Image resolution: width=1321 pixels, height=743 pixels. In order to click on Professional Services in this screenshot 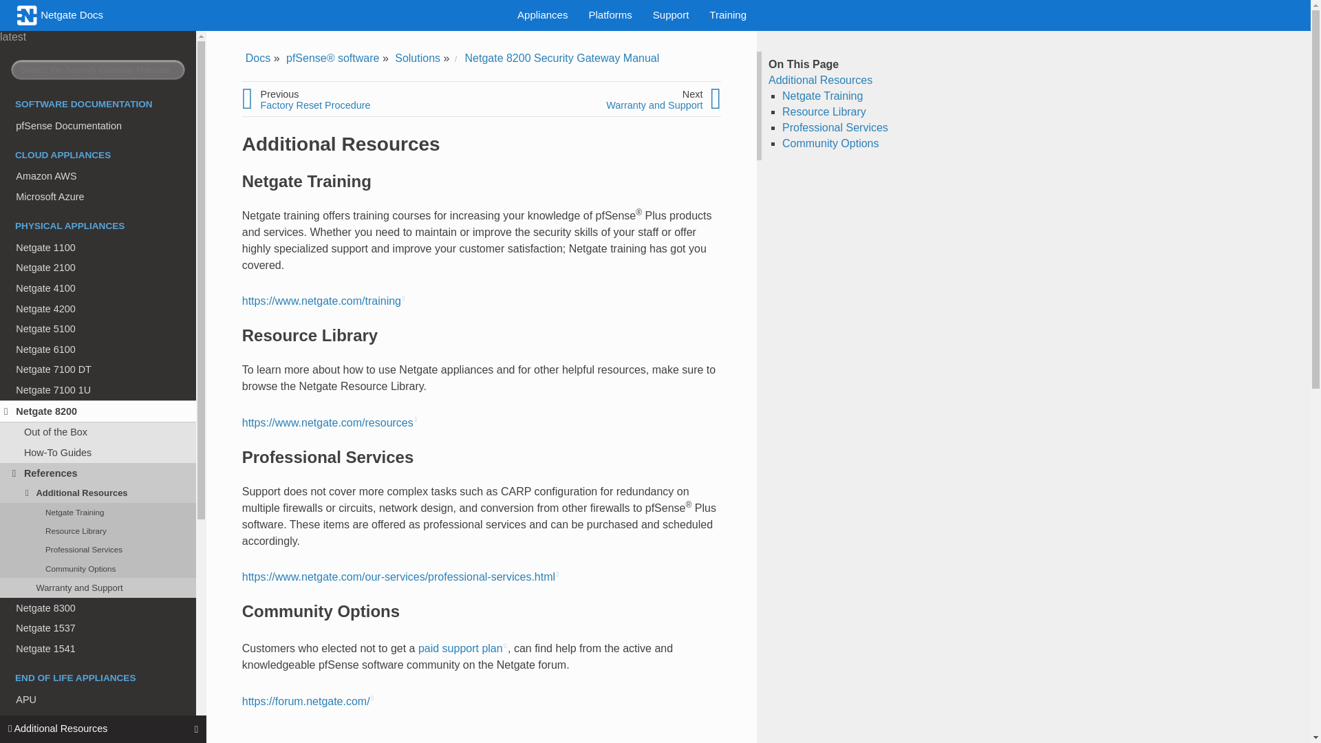, I will do `click(103, 550)`.